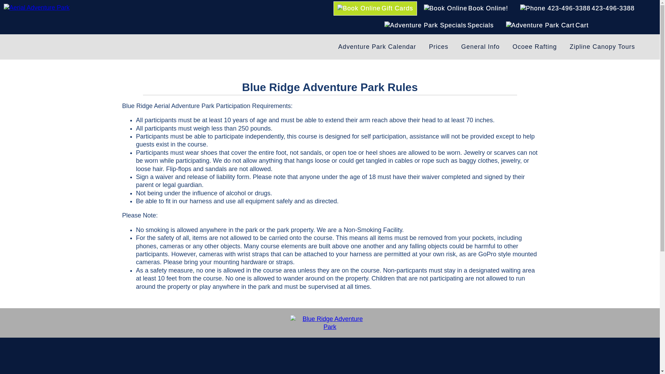 The height and width of the screenshot is (374, 665). Describe the element at coordinates (535, 47) in the screenshot. I see `Ocoee Rafting` at that location.